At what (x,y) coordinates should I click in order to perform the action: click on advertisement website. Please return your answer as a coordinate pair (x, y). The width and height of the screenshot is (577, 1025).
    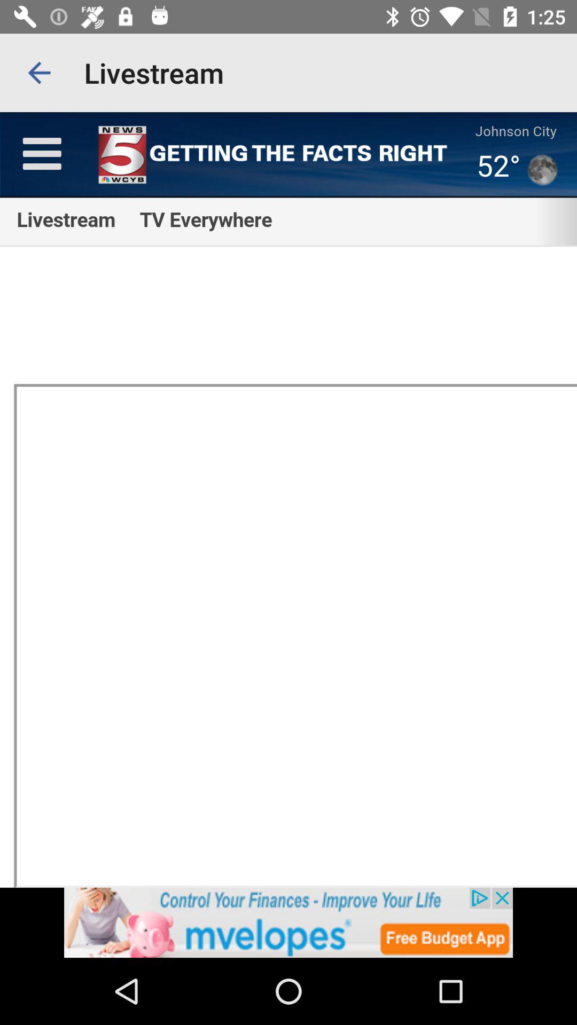
    Looking at the image, I should click on (288, 922).